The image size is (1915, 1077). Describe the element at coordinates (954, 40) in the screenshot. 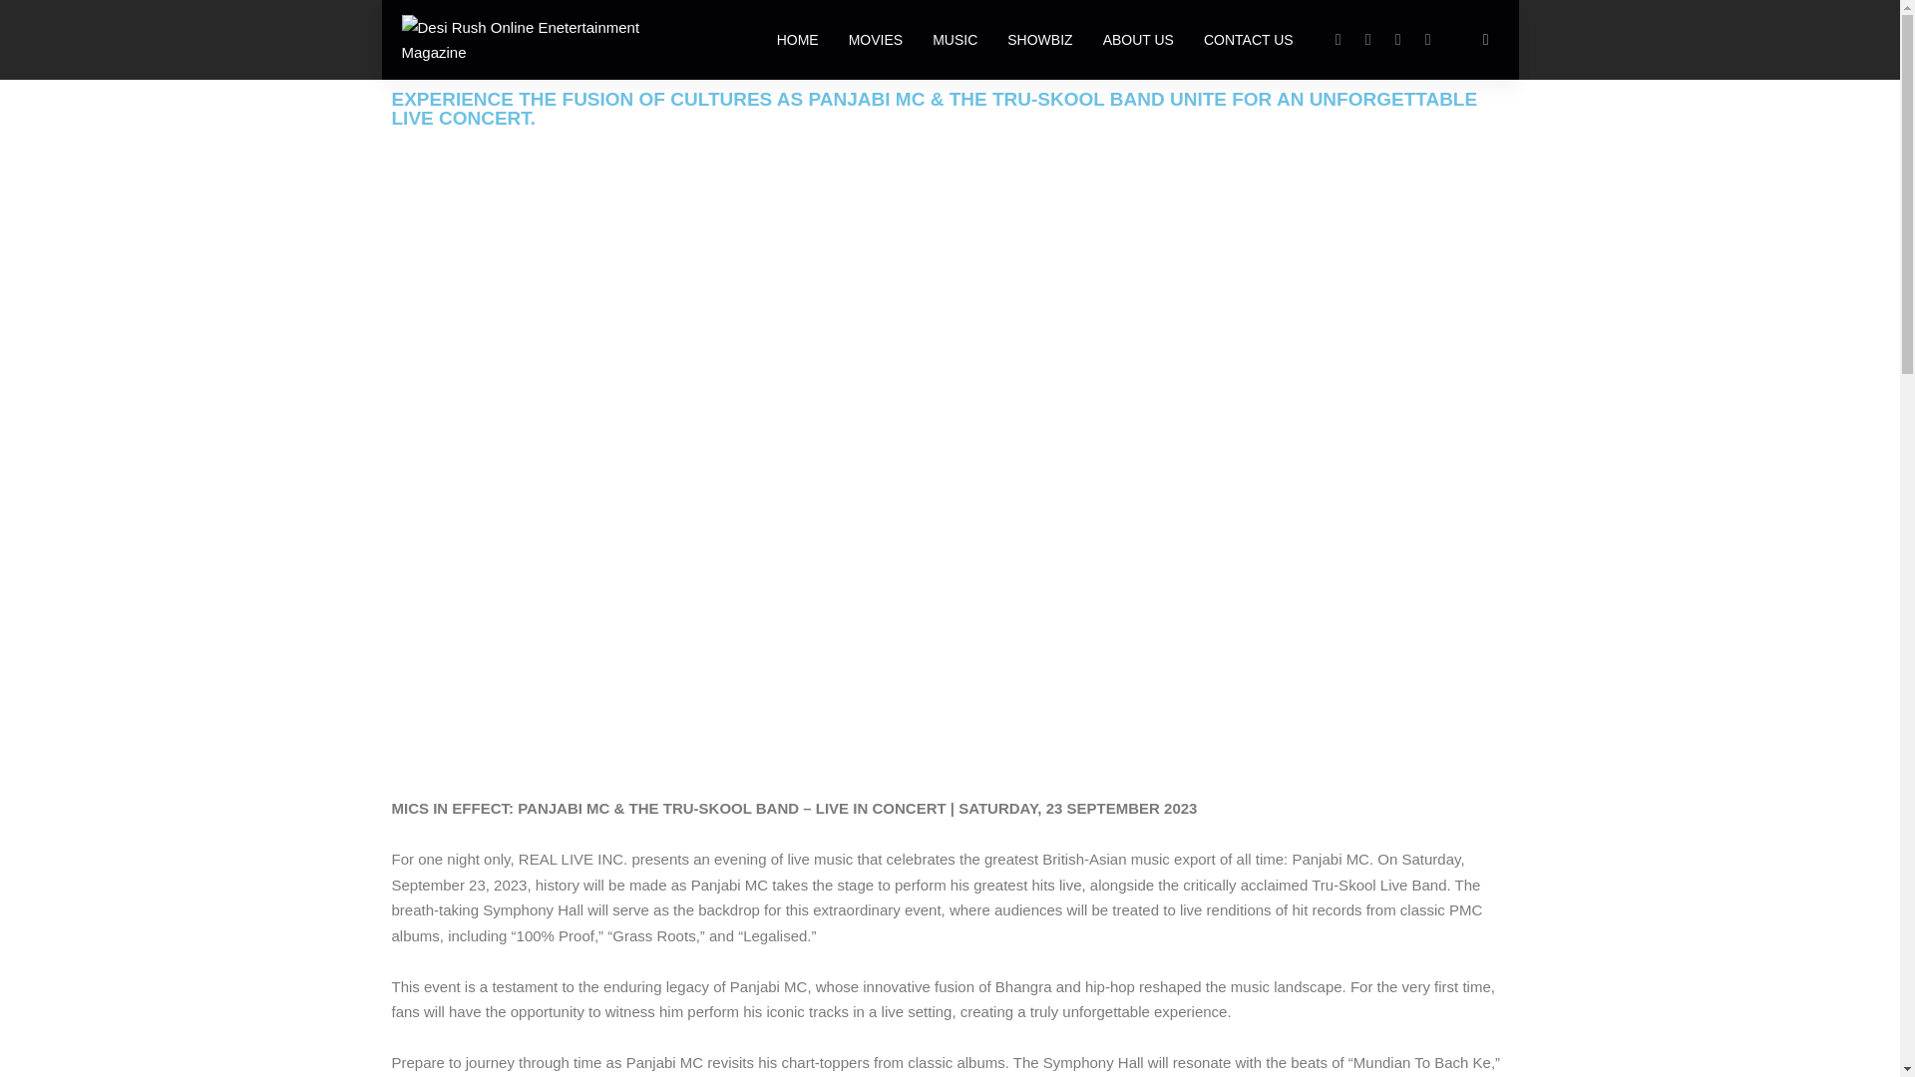

I see `MUSIC` at that location.